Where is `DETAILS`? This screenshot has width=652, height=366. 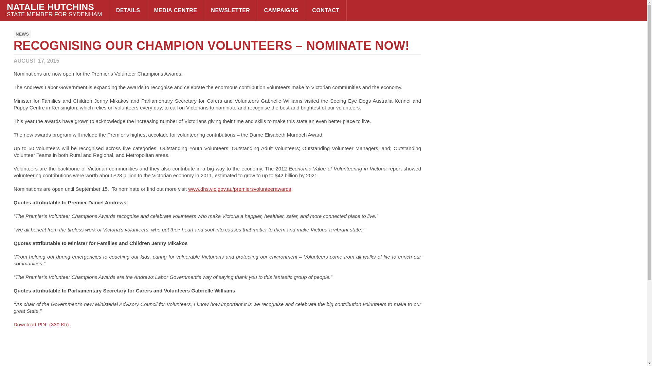 DETAILS is located at coordinates (128, 10).